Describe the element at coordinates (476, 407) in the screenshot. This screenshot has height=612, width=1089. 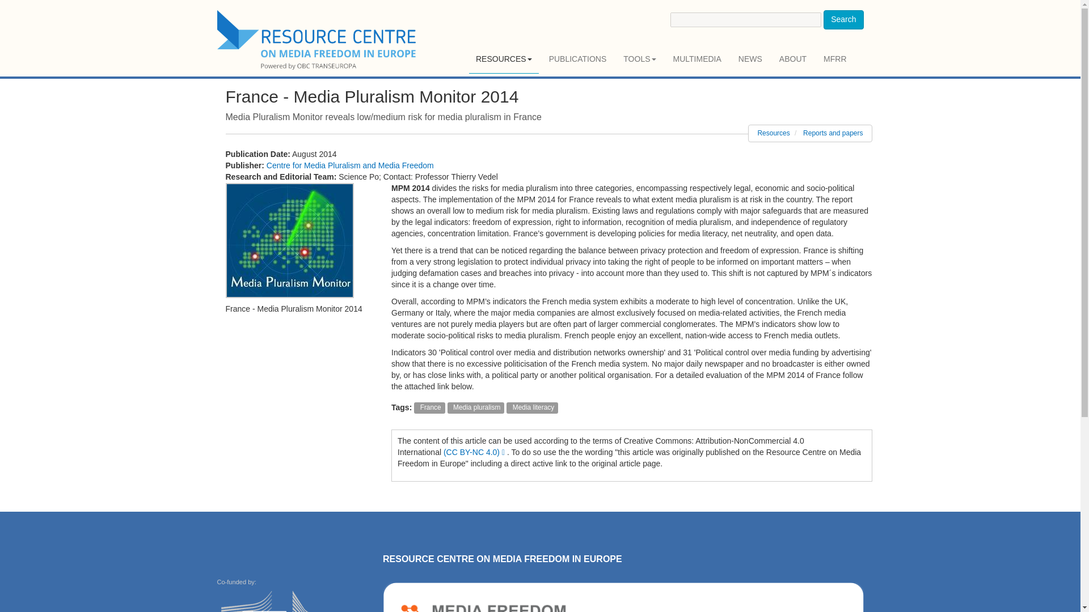
I see `Media pluralism` at that location.